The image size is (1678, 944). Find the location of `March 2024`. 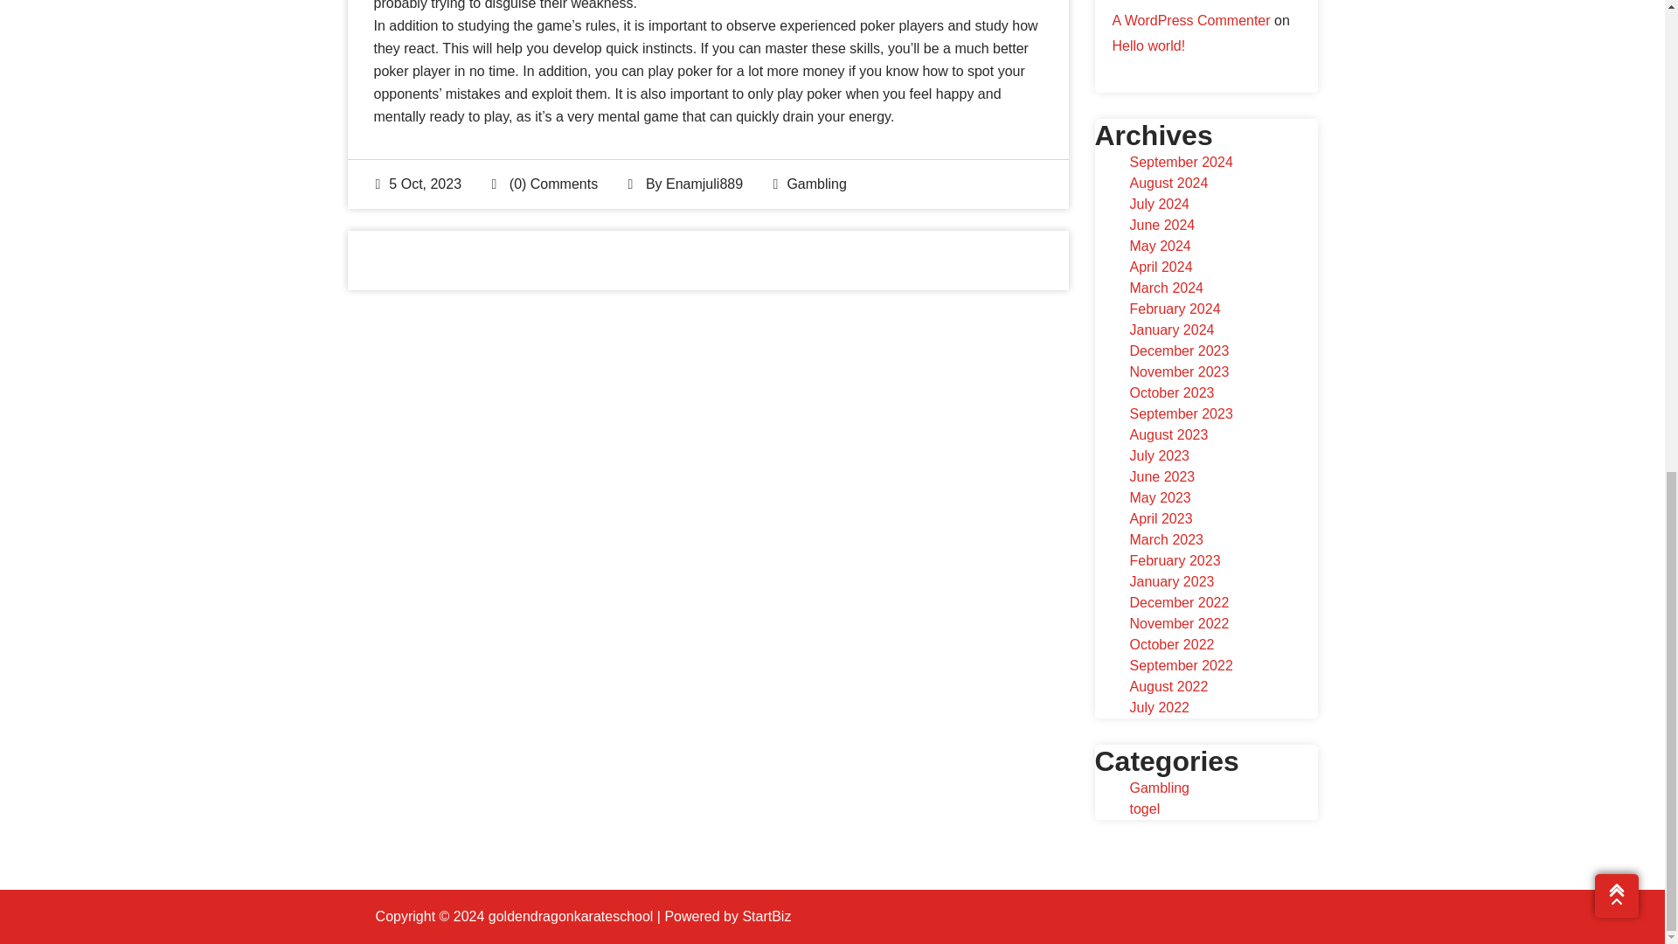

March 2024 is located at coordinates (1166, 288).